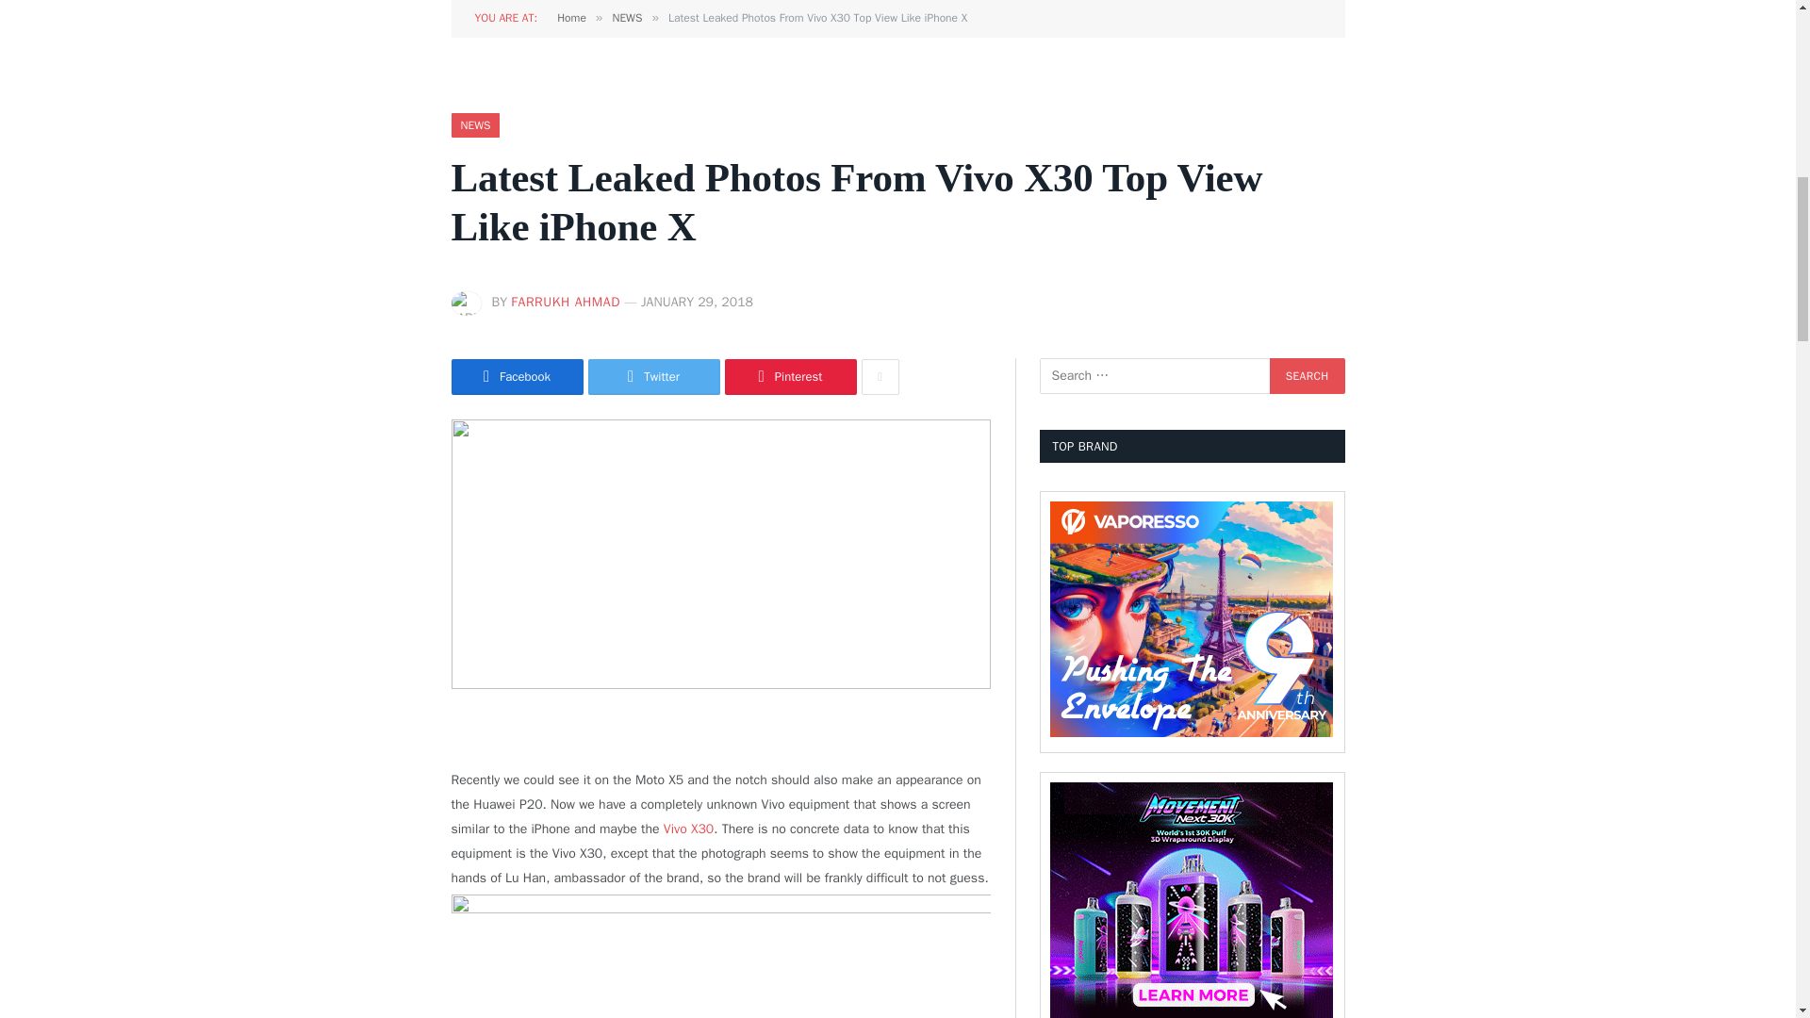  Describe the element at coordinates (790, 377) in the screenshot. I see `Share on Pinterest` at that location.